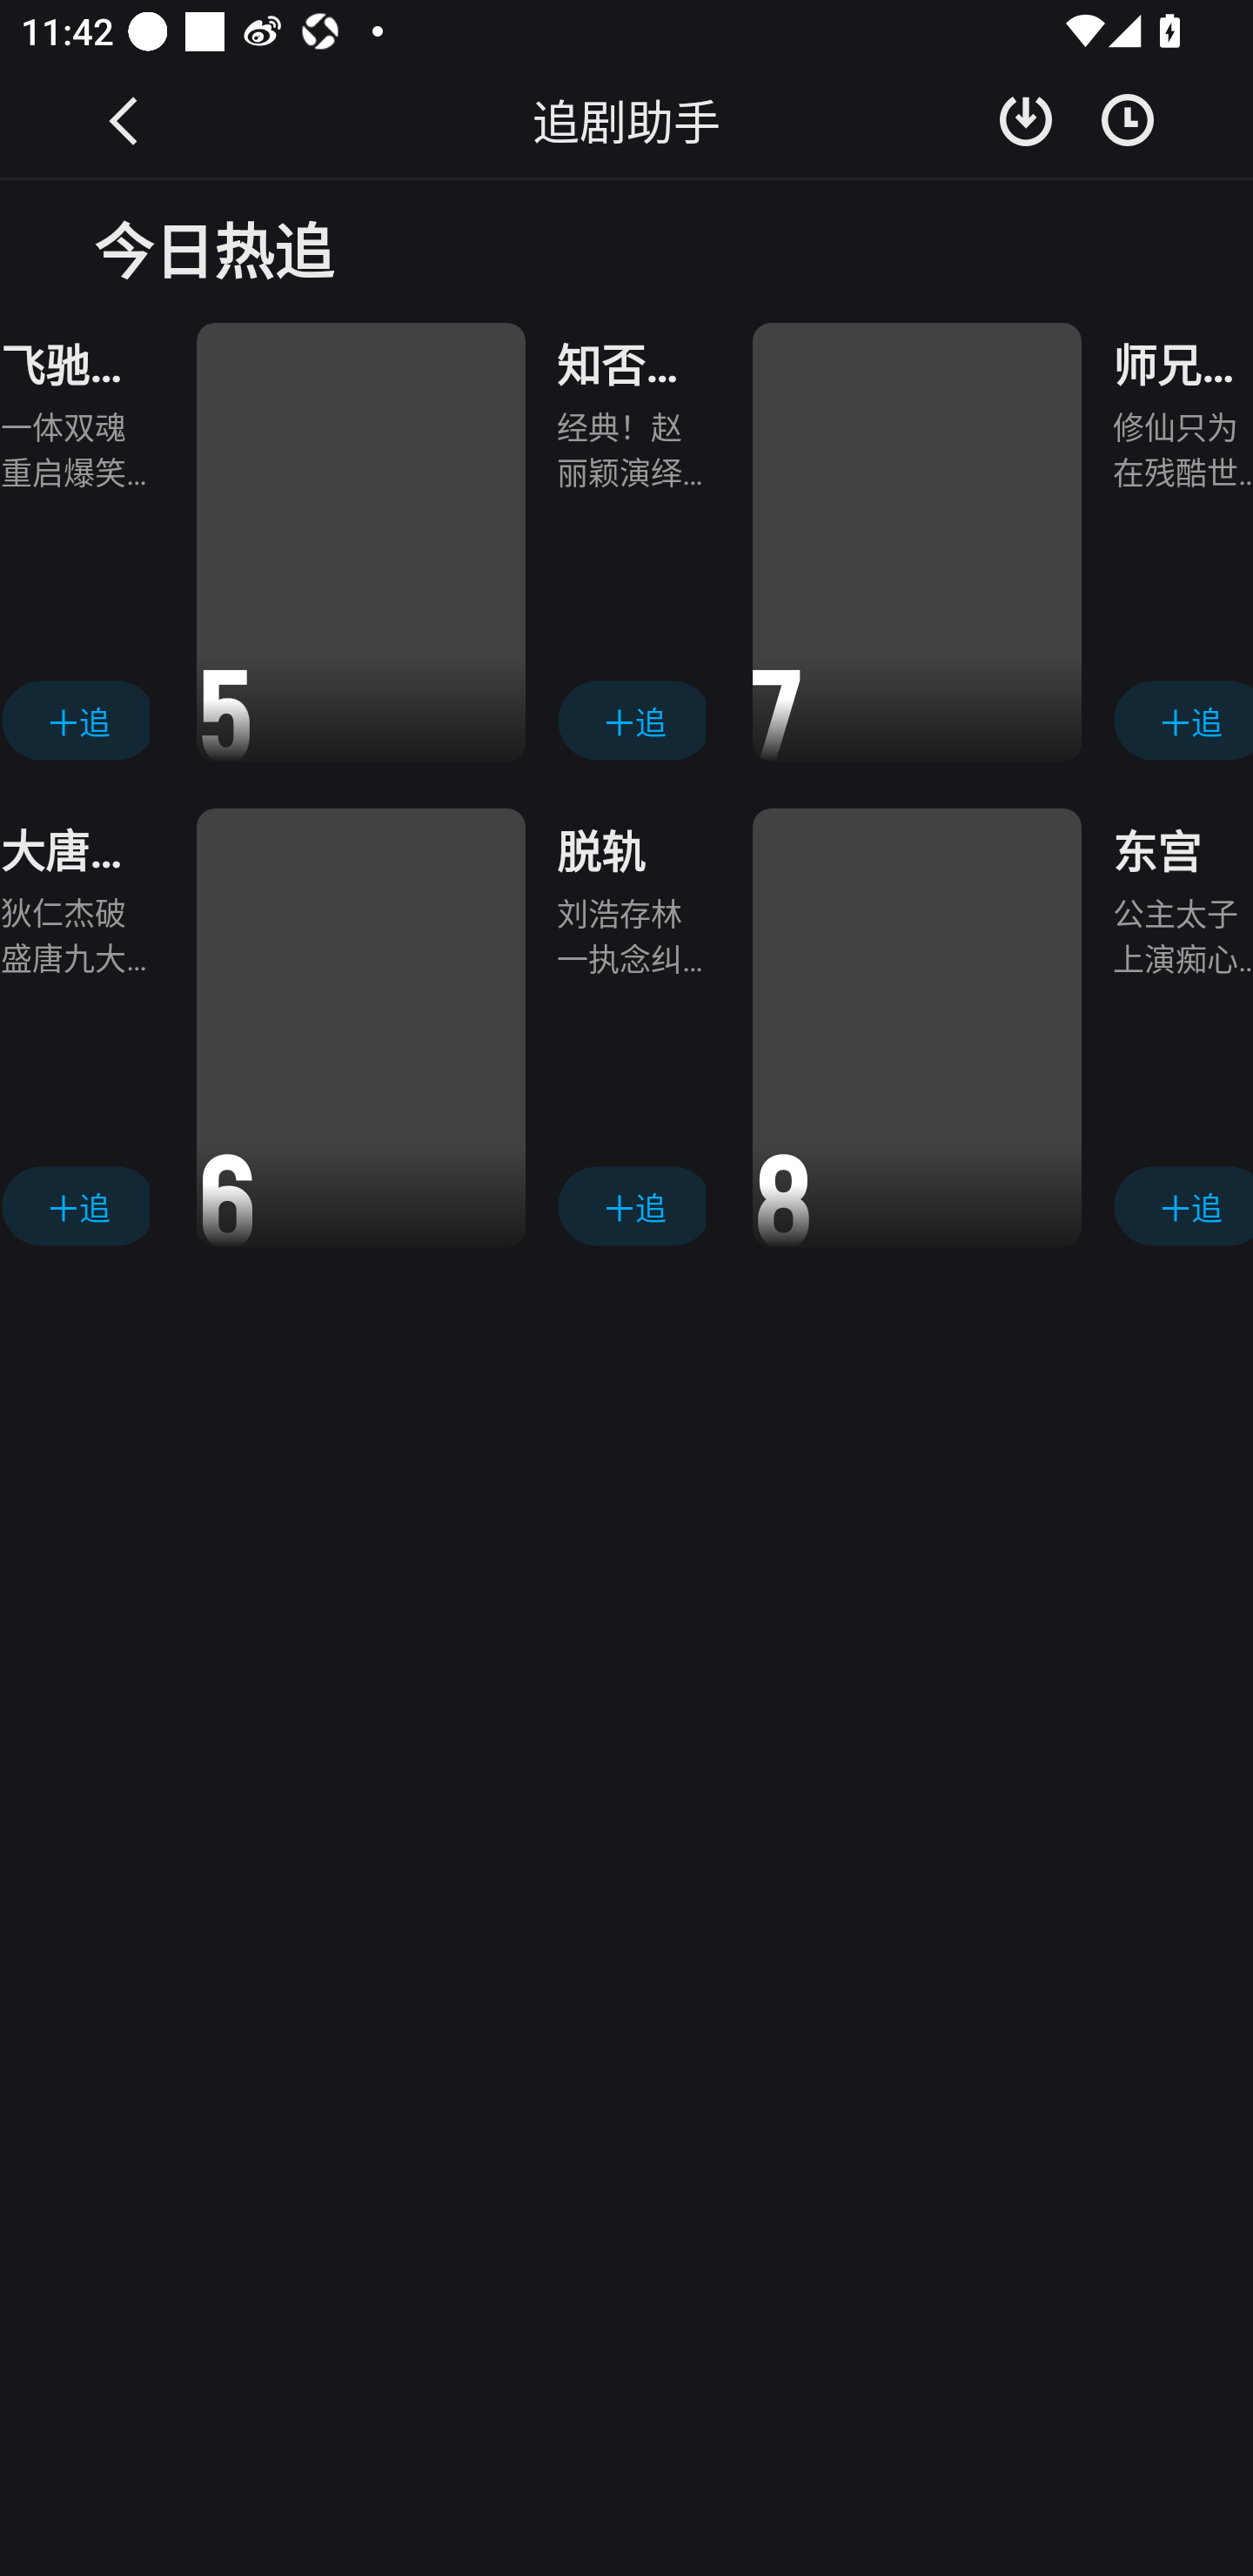 The image size is (1253, 2576). Describe the element at coordinates (125, 119) in the screenshot. I see ` 返回` at that location.